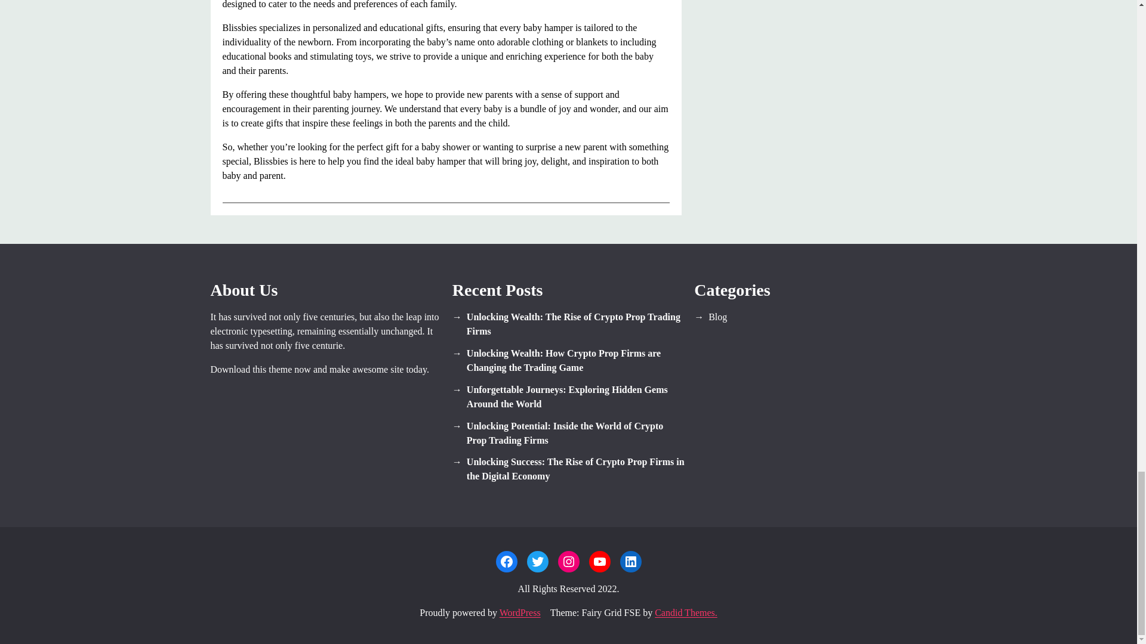 The width and height of the screenshot is (1146, 644). Describe the element at coordinates (520, 612) in the screenshot. I see `WordPress` at that location.